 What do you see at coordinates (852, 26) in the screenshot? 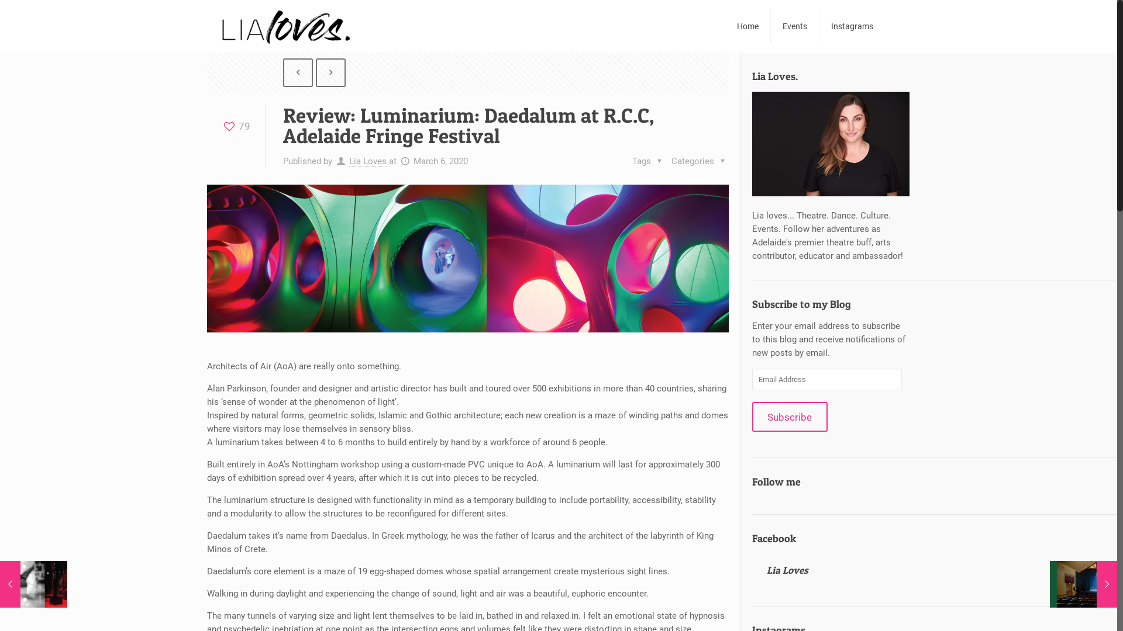
I see `Instagrams` at bounding box center [852, 26].